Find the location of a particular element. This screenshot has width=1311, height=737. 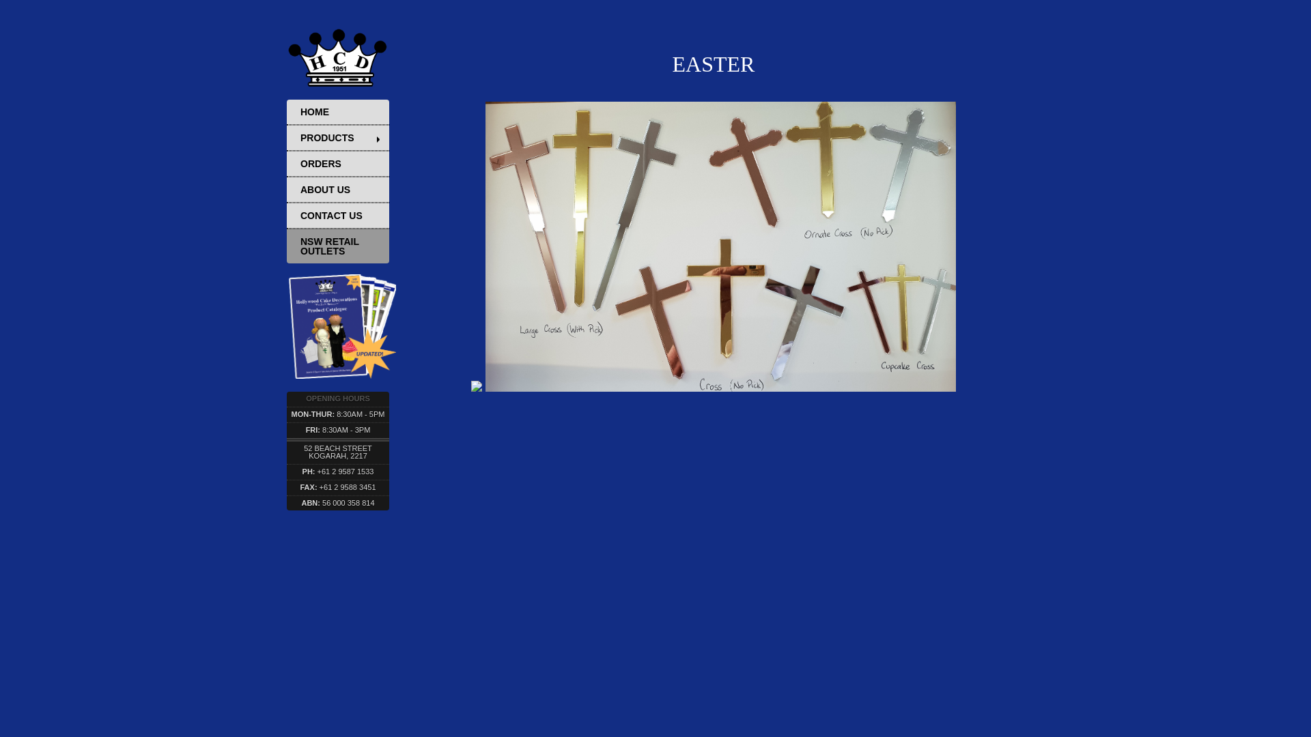

CONTACT US is located at coordinates (338, 216).